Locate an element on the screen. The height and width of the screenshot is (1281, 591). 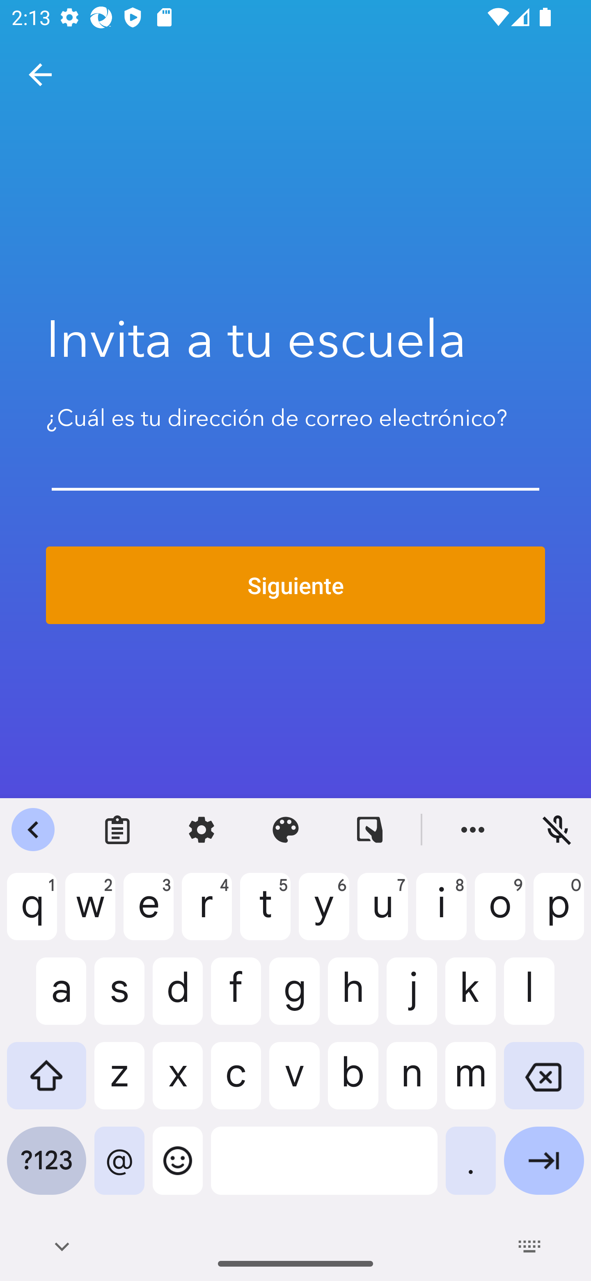
Siguiente is located at coordinates (295, 585).